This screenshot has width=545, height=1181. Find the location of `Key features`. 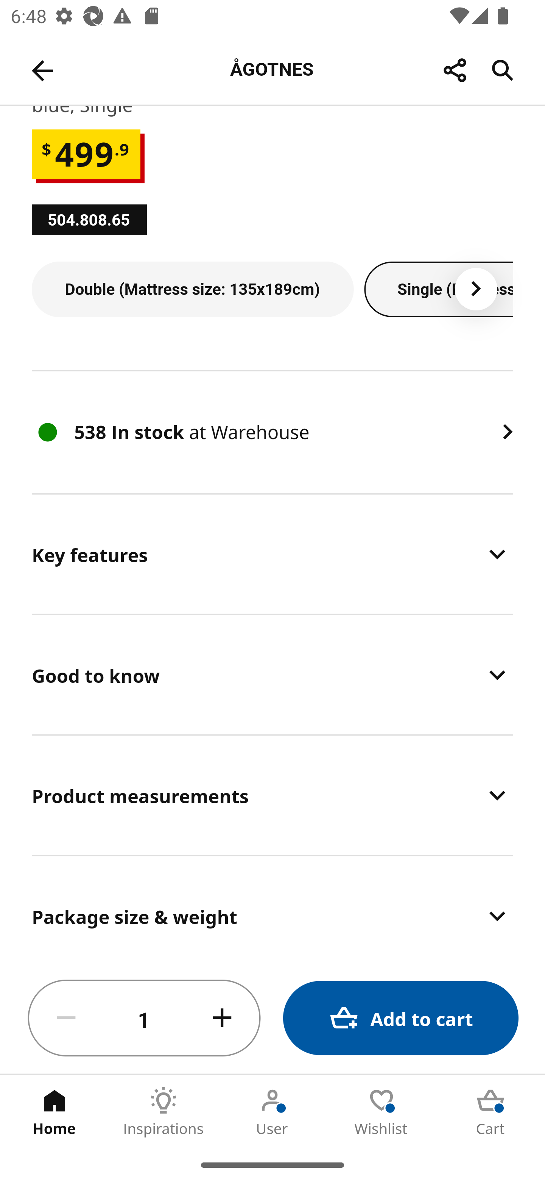

Key features is located at coordinates (272, 554).